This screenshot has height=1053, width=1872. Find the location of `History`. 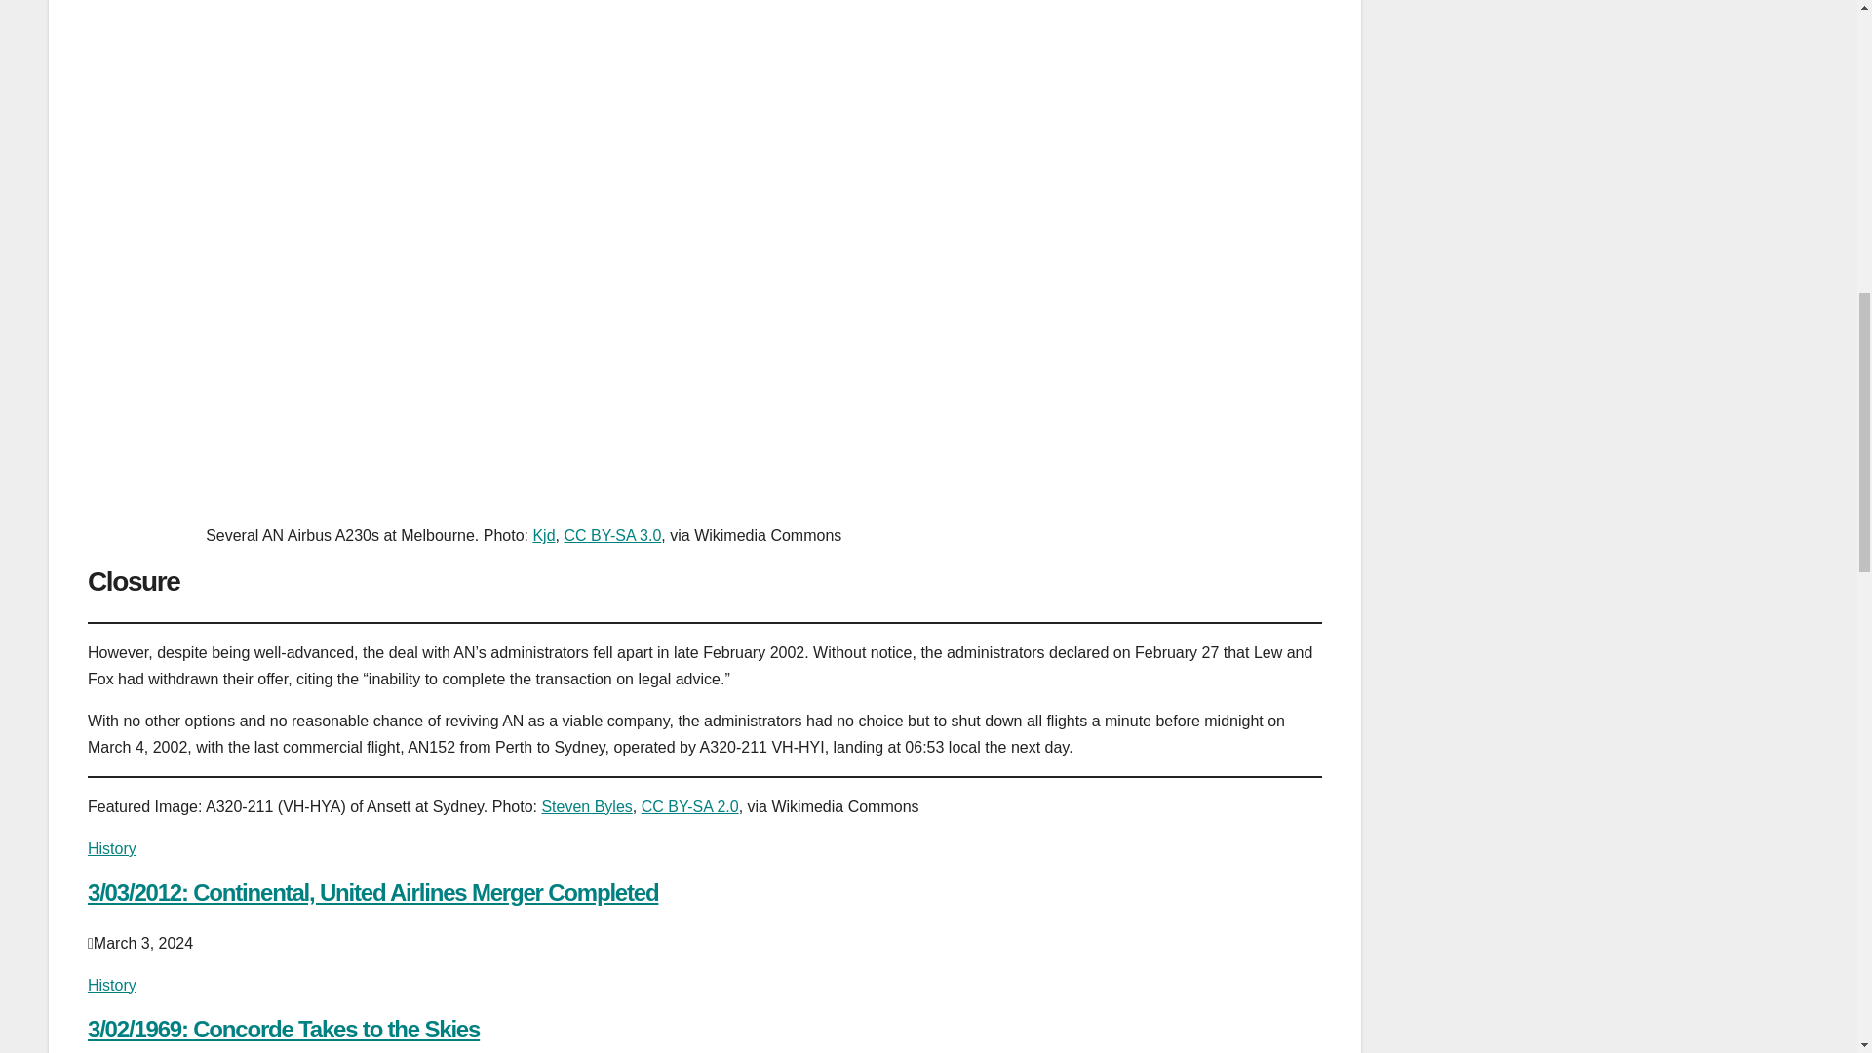

History is located at coordinates (112, 985).